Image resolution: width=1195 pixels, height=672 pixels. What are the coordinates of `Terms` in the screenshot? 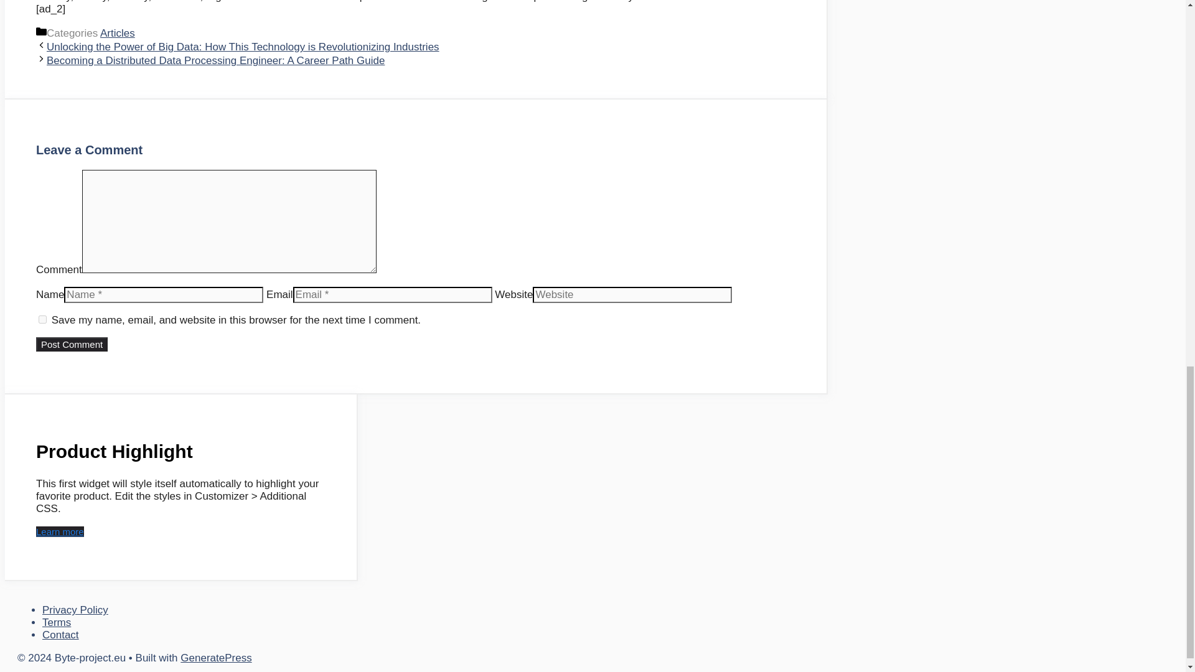 It's located at (56, 622).